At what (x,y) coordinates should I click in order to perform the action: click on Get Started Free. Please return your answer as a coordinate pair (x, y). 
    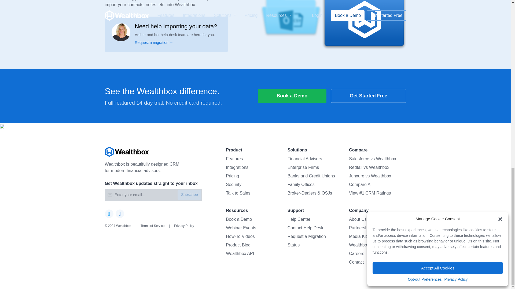
    Looking at the image, I should click on (368, 96).